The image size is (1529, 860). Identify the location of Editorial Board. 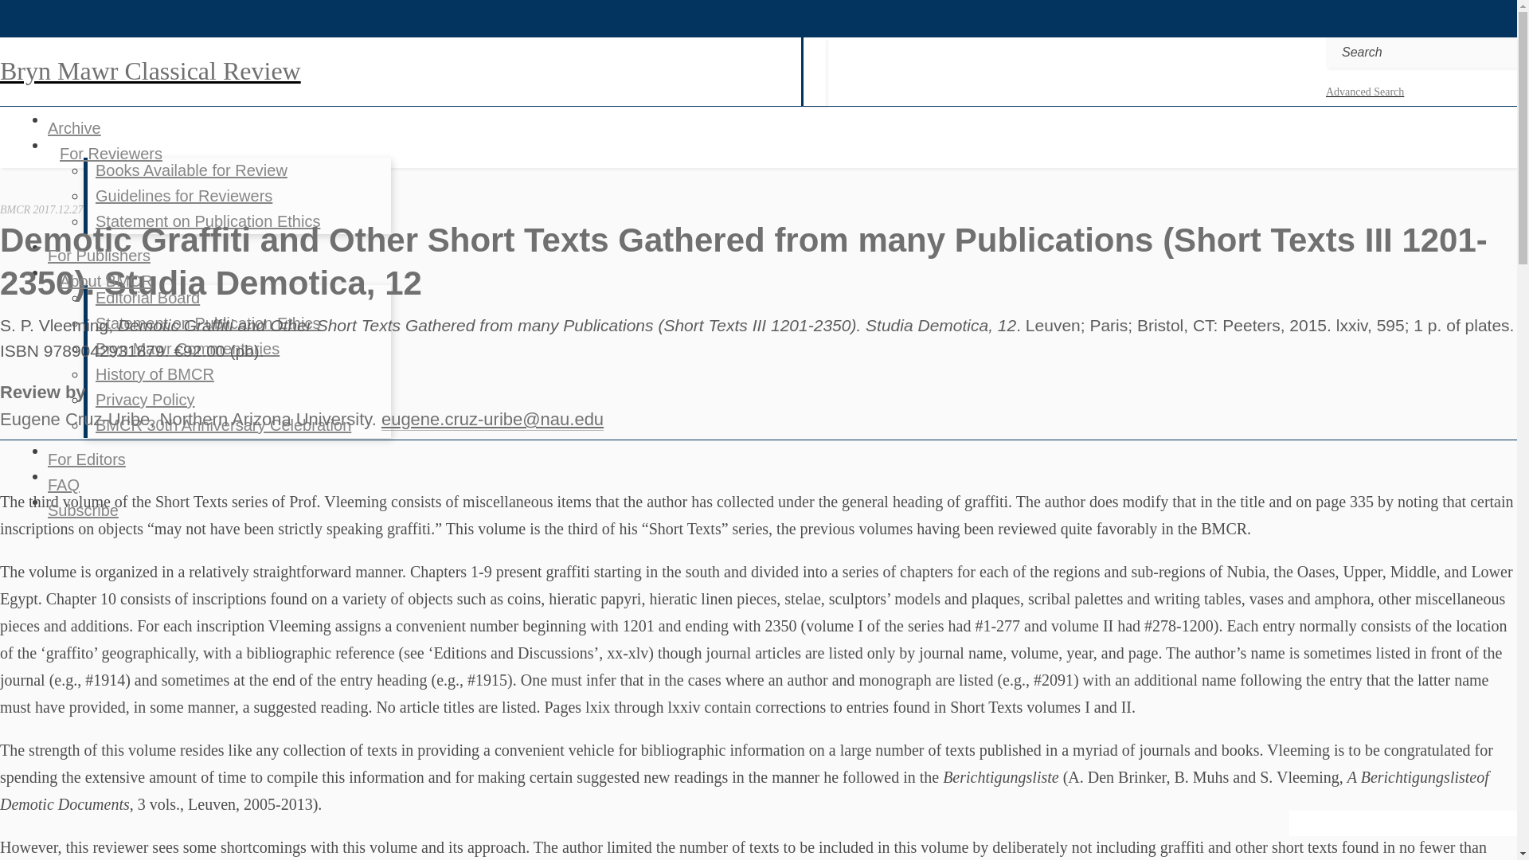
(147, 298).